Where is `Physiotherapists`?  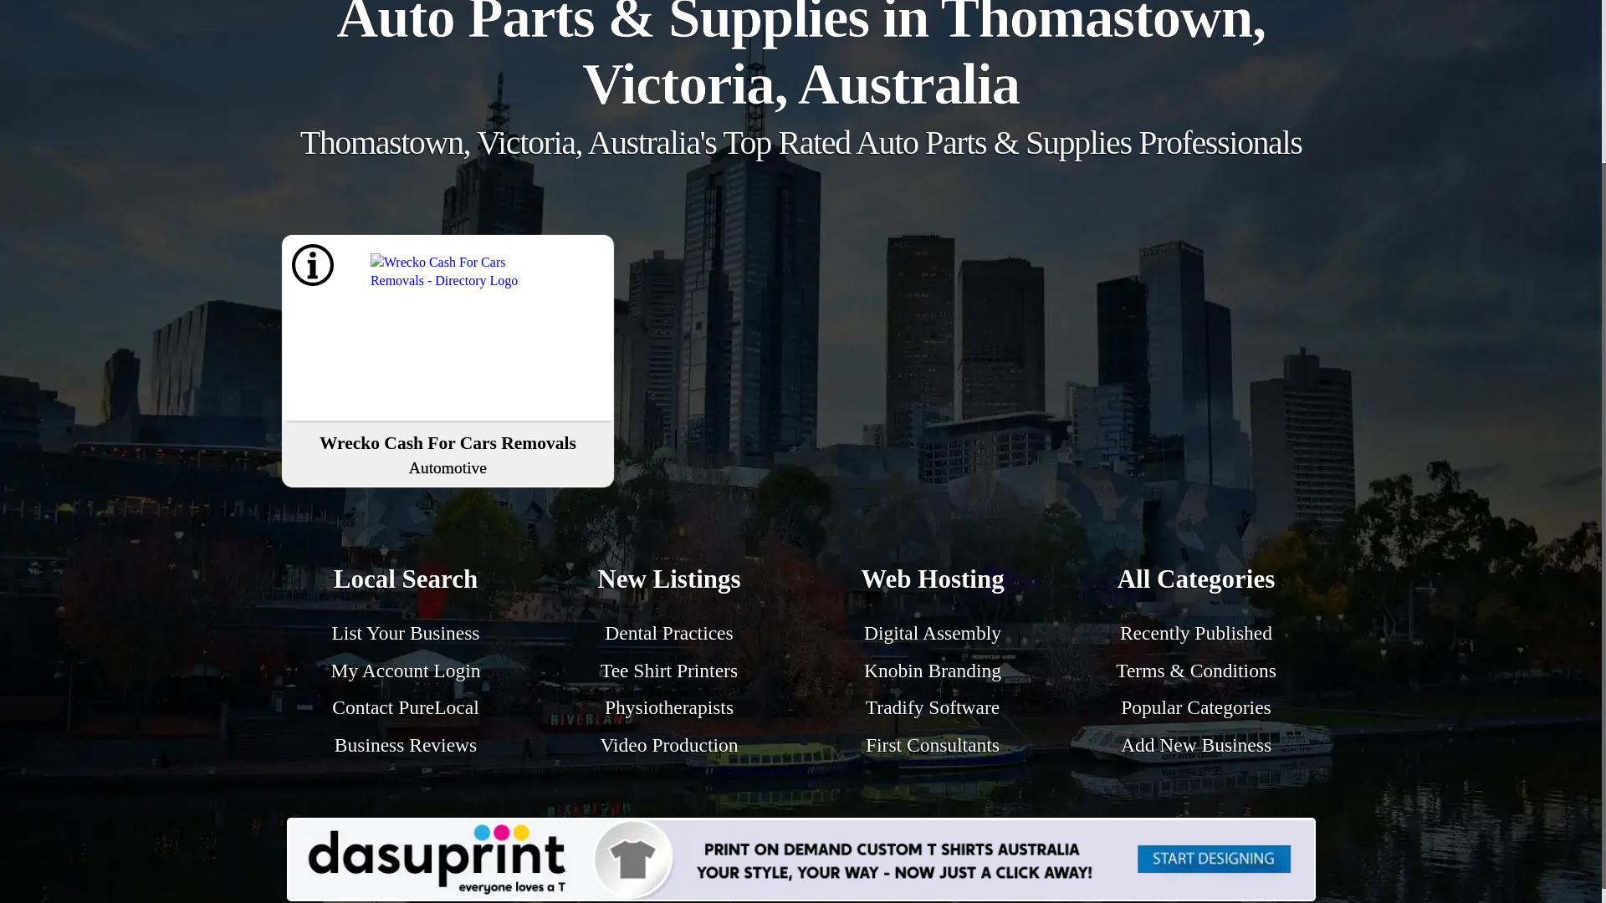 Physiotherapists is located at coordinates (669, 707).